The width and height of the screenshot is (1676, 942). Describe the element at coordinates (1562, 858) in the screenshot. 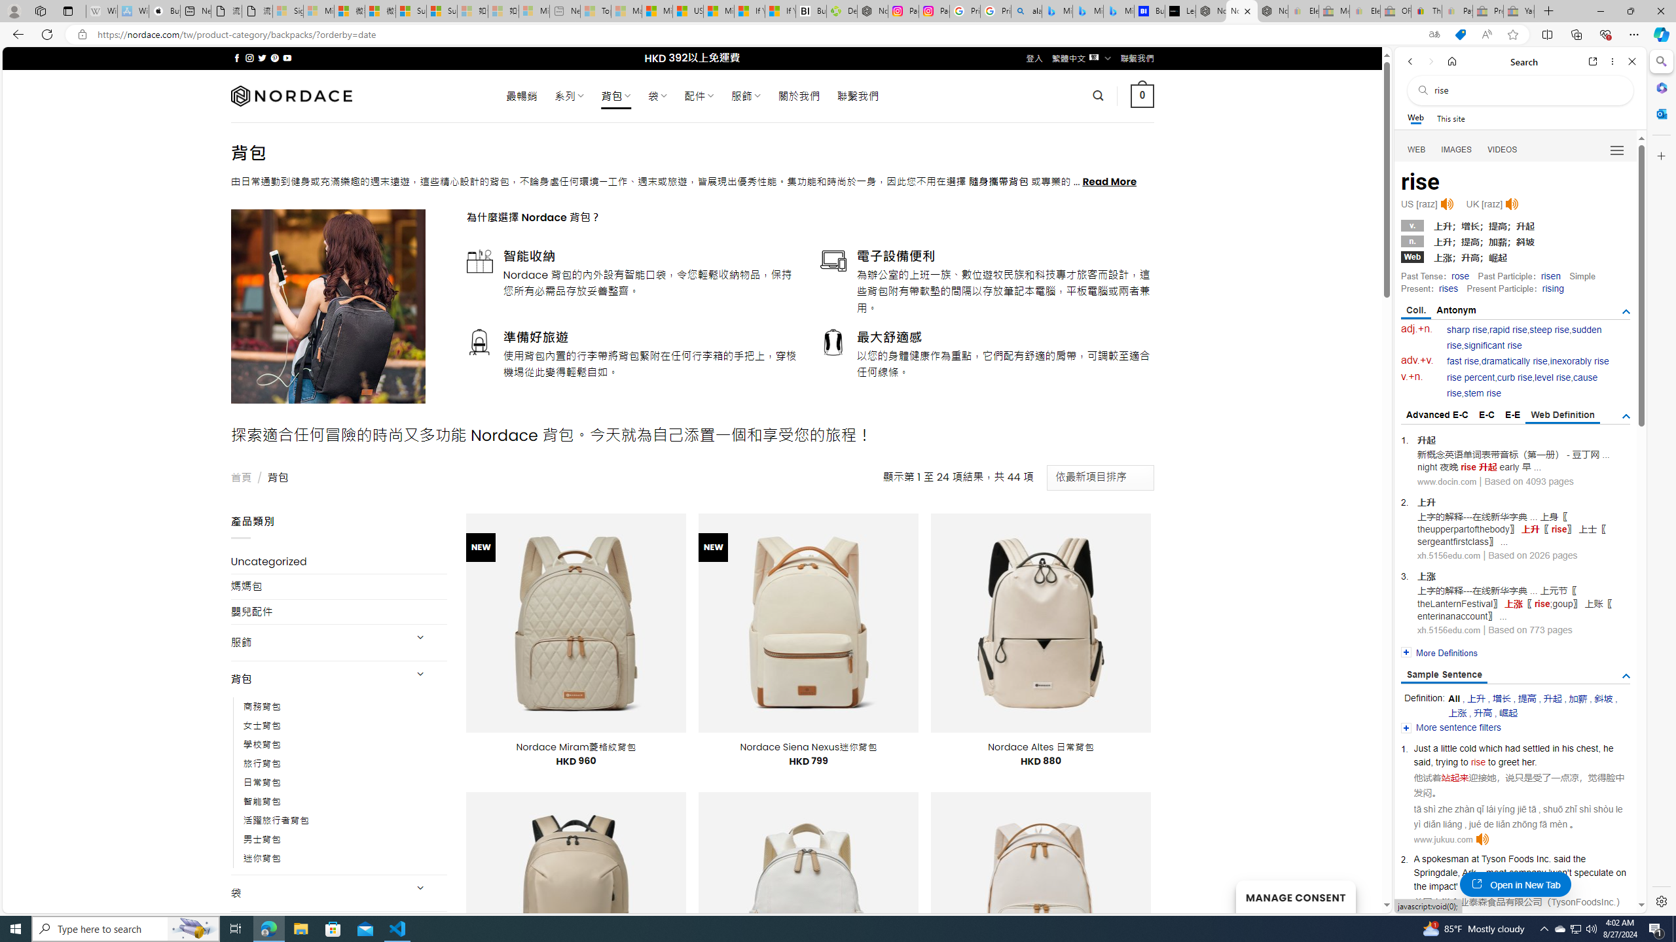

I see `said` at that location.